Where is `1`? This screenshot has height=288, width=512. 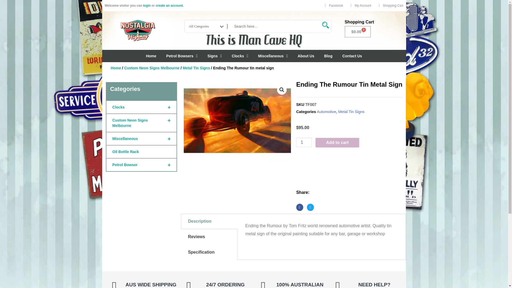
1 is located at coordinates (304, 142).